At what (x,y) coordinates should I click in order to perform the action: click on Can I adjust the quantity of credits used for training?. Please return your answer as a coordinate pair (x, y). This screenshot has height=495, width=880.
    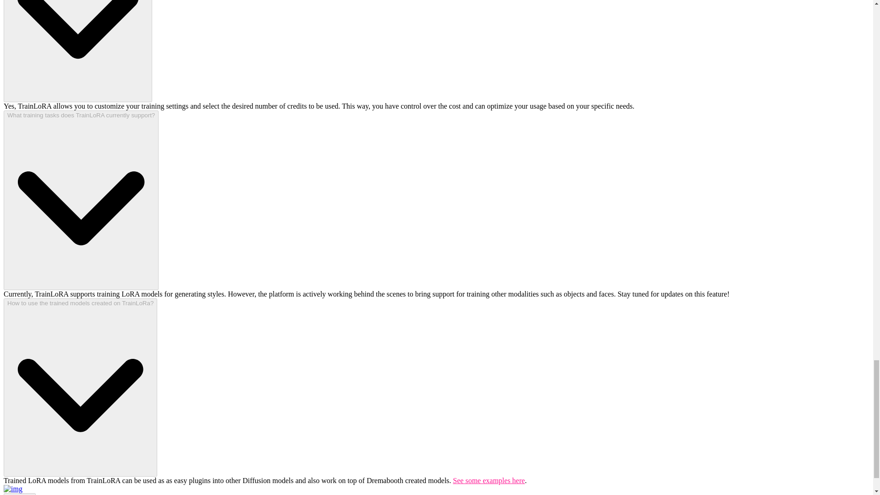
    Looking at the image, I should click on (78, 51).